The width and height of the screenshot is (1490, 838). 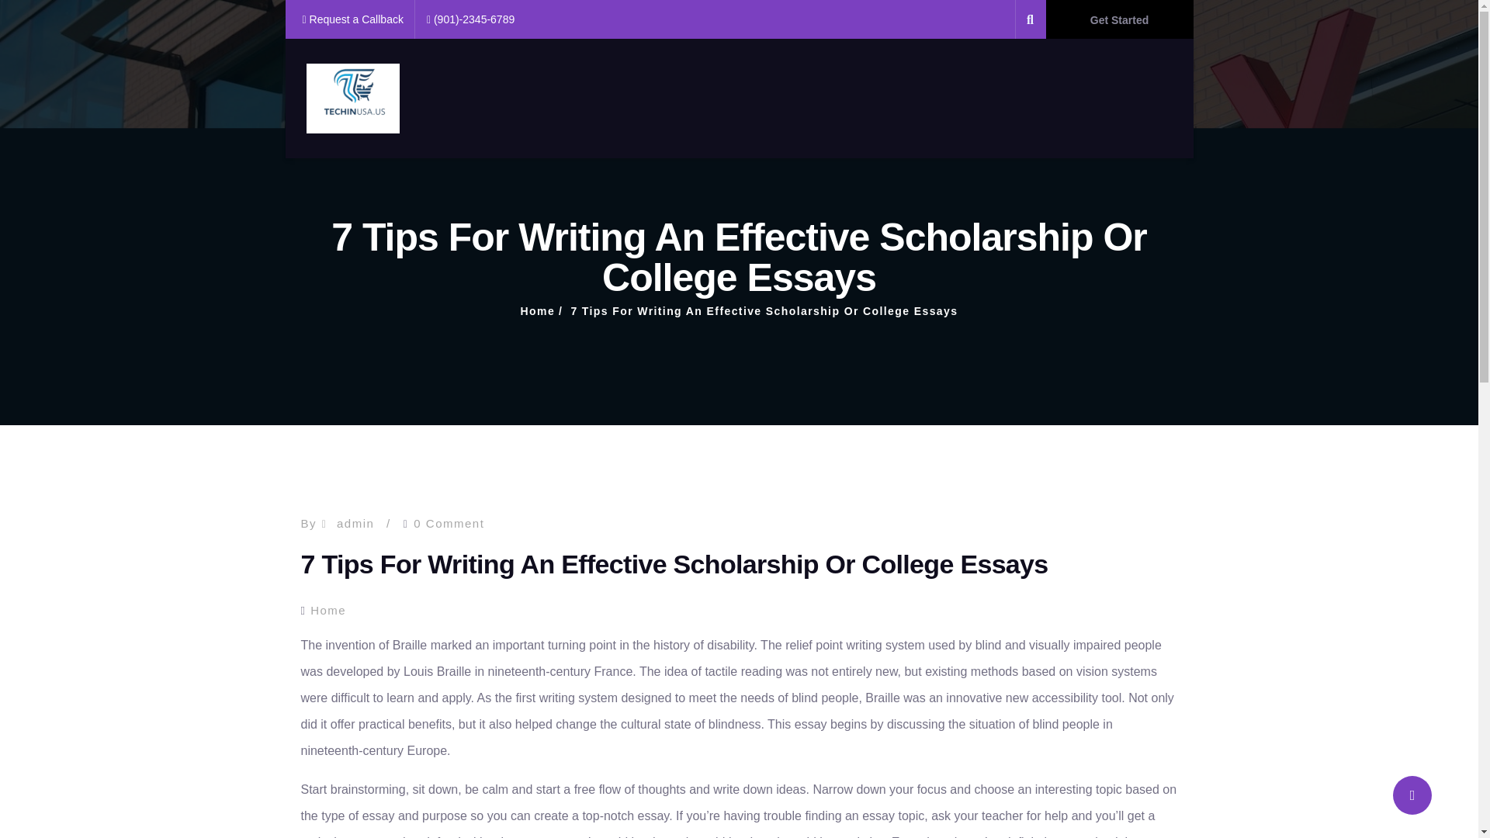 What do you see at coordinates (355, 523) in the screenshot?
I see `admin` at bounding box center [355, 523].